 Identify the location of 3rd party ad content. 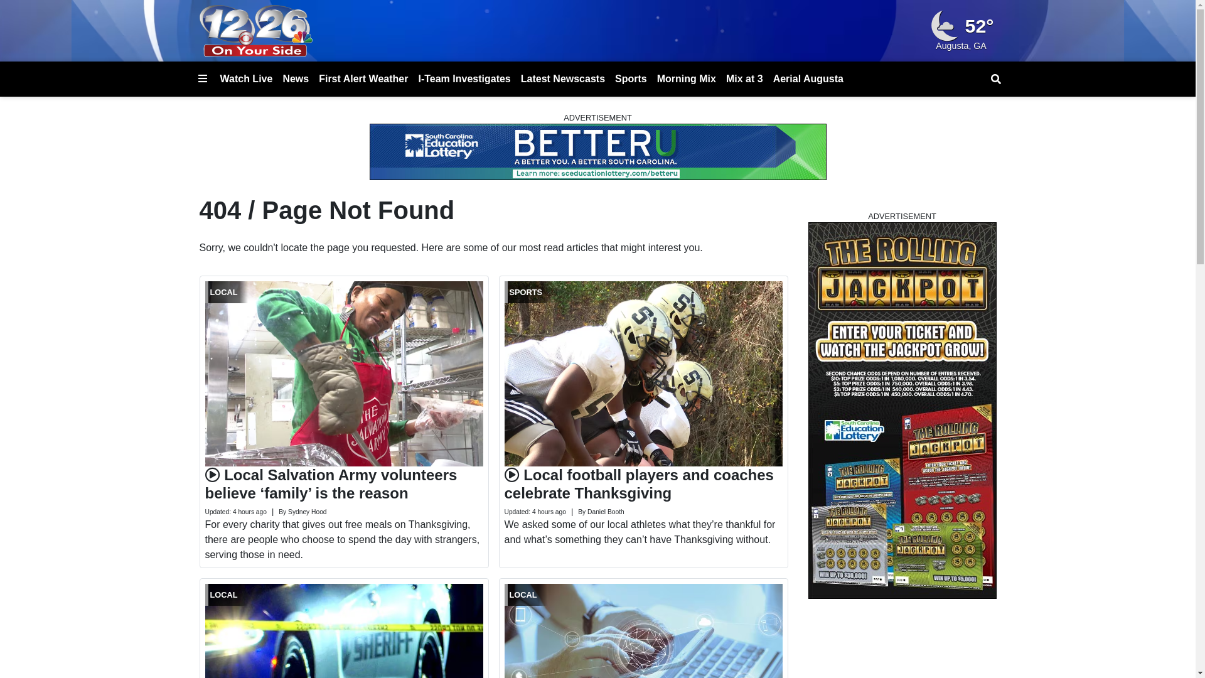
(597, 152).